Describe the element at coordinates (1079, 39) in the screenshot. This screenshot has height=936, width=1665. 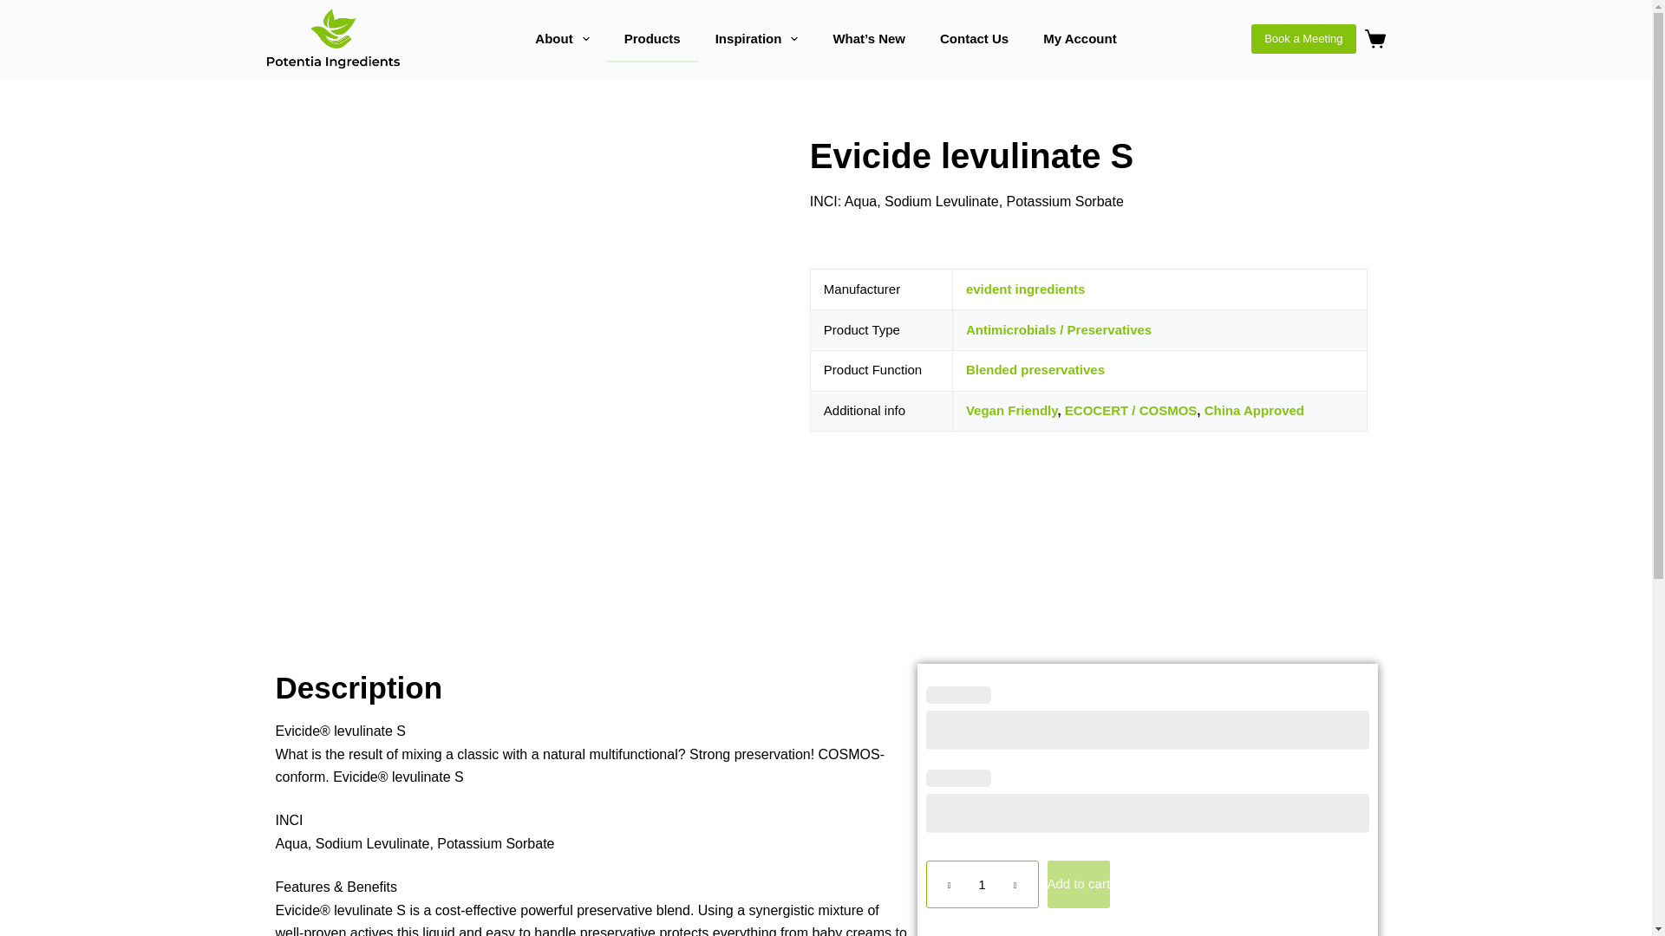
I see `My Account` at that location.